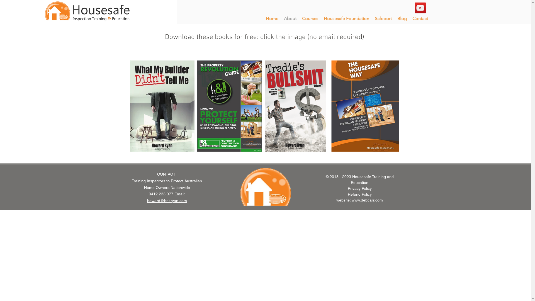 The height and width of the screenshot is (301, 535). Describe the element at coordinates (167, 201) in the screenshot. I see `howard@hnkryan.com` at that location.